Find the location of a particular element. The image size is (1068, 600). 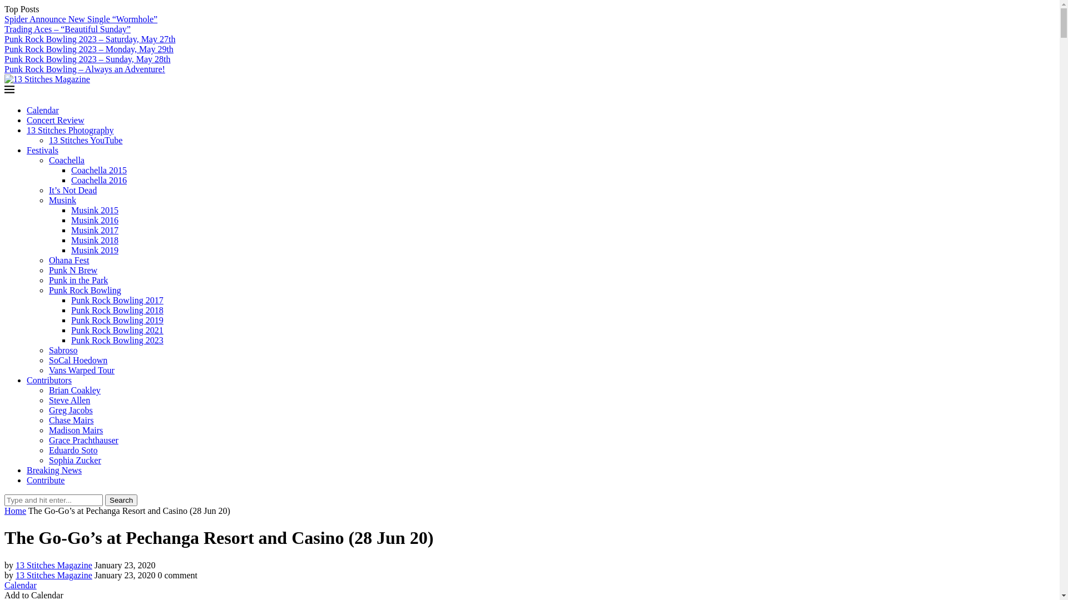

Coachella is located at coordinates (67, 160).